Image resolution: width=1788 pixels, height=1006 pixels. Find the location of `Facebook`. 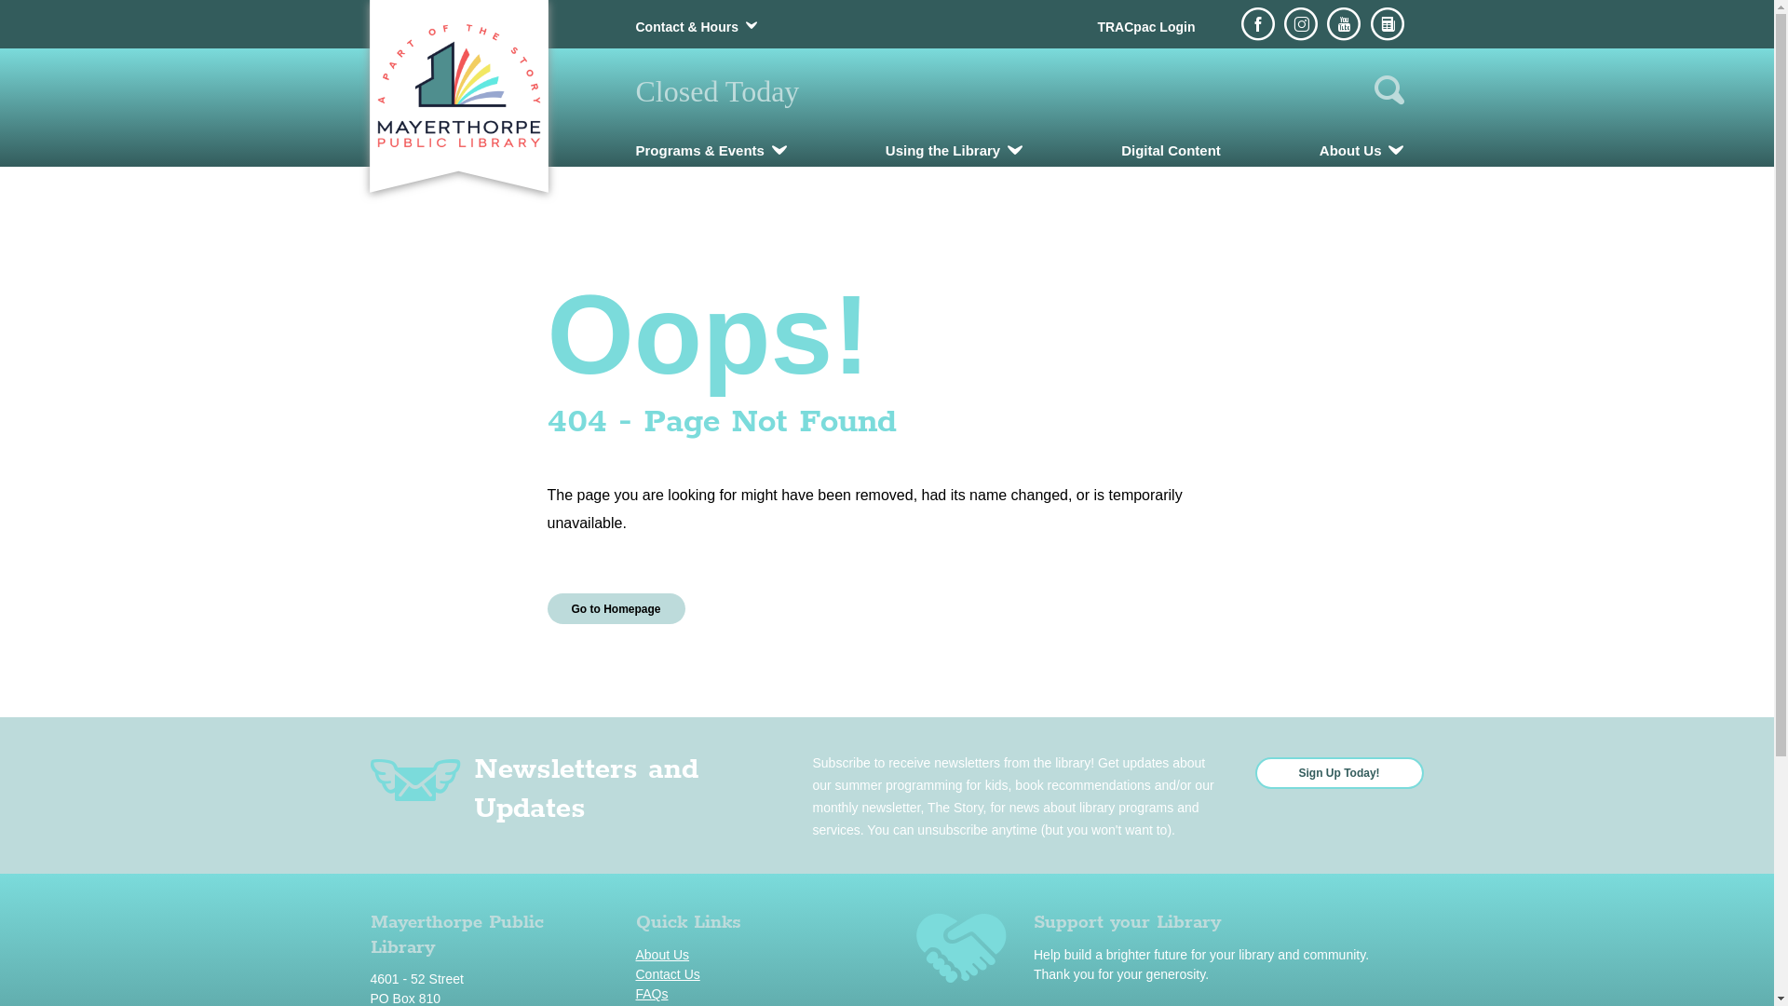

Facebook is located at coordinates (1258, 24).